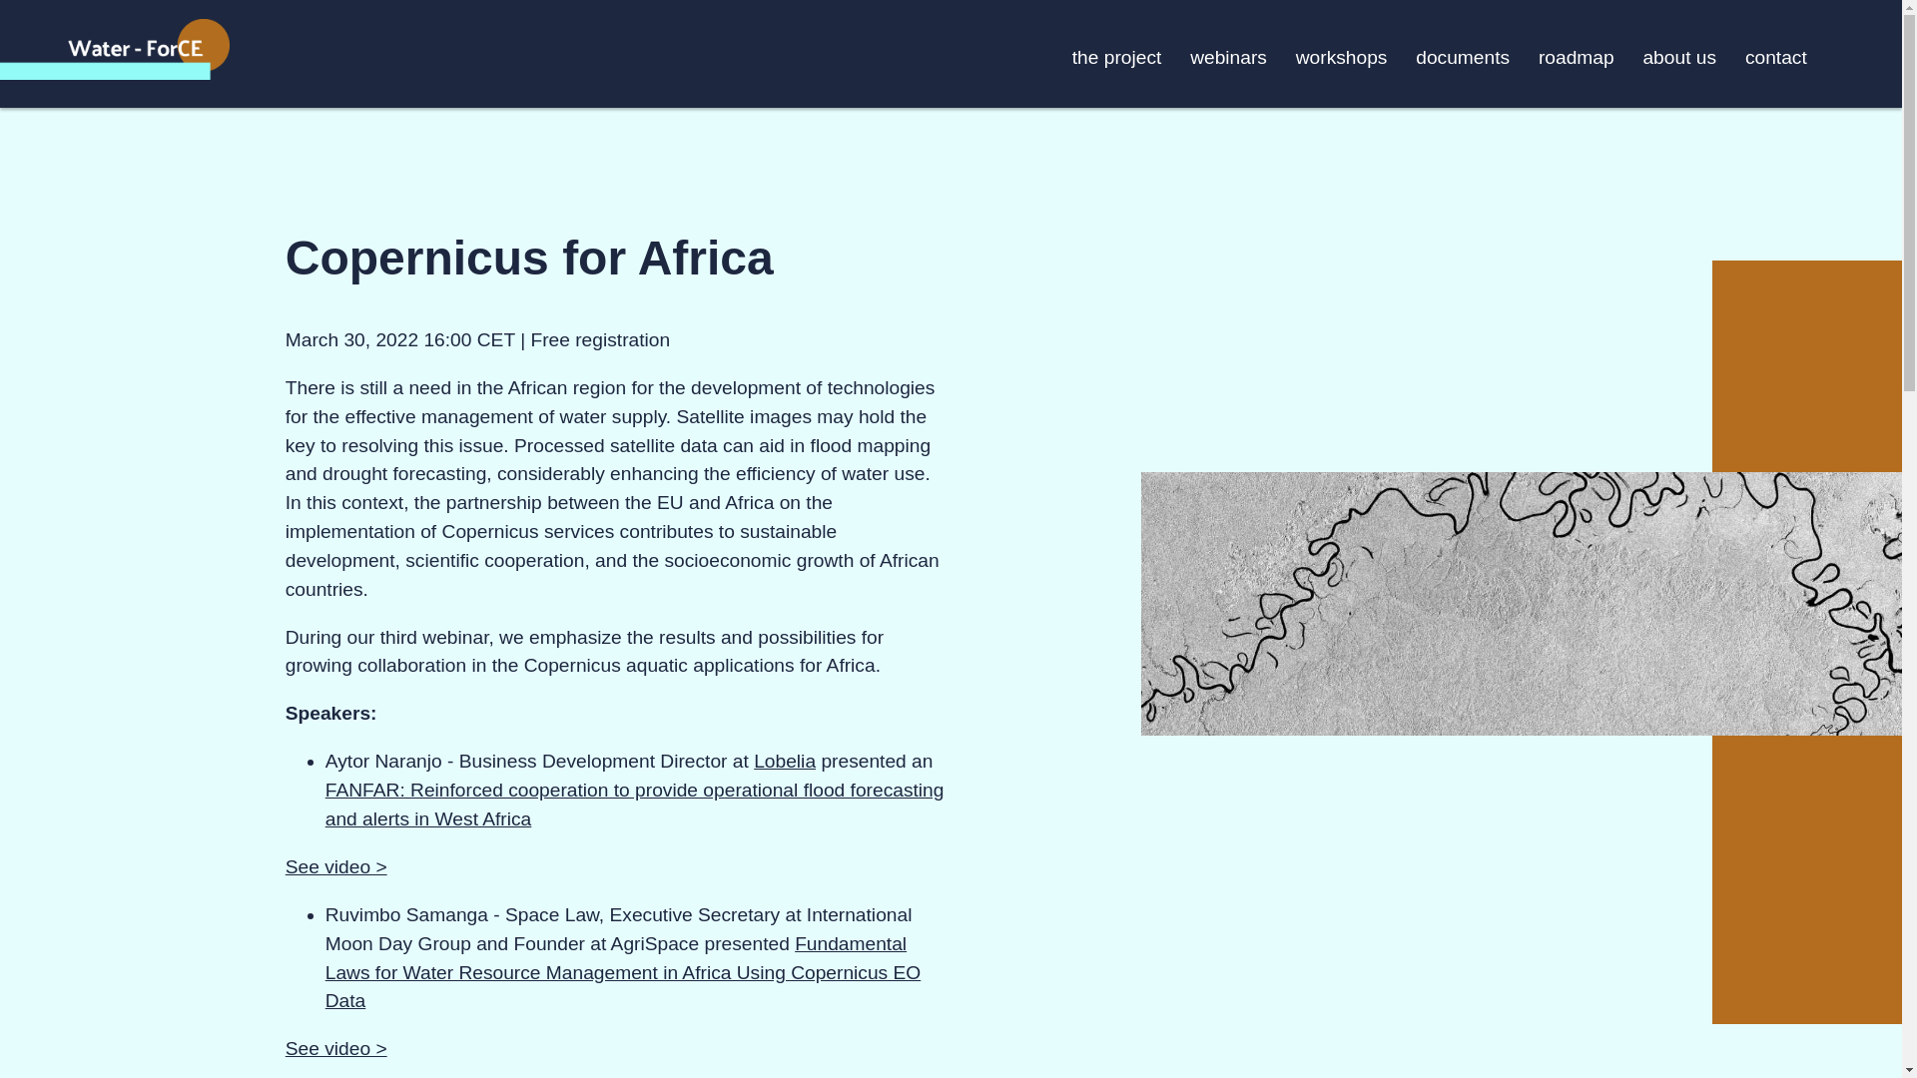 The image size is (1917, 1078). I want to click on Lobelia, so click(785, 761).